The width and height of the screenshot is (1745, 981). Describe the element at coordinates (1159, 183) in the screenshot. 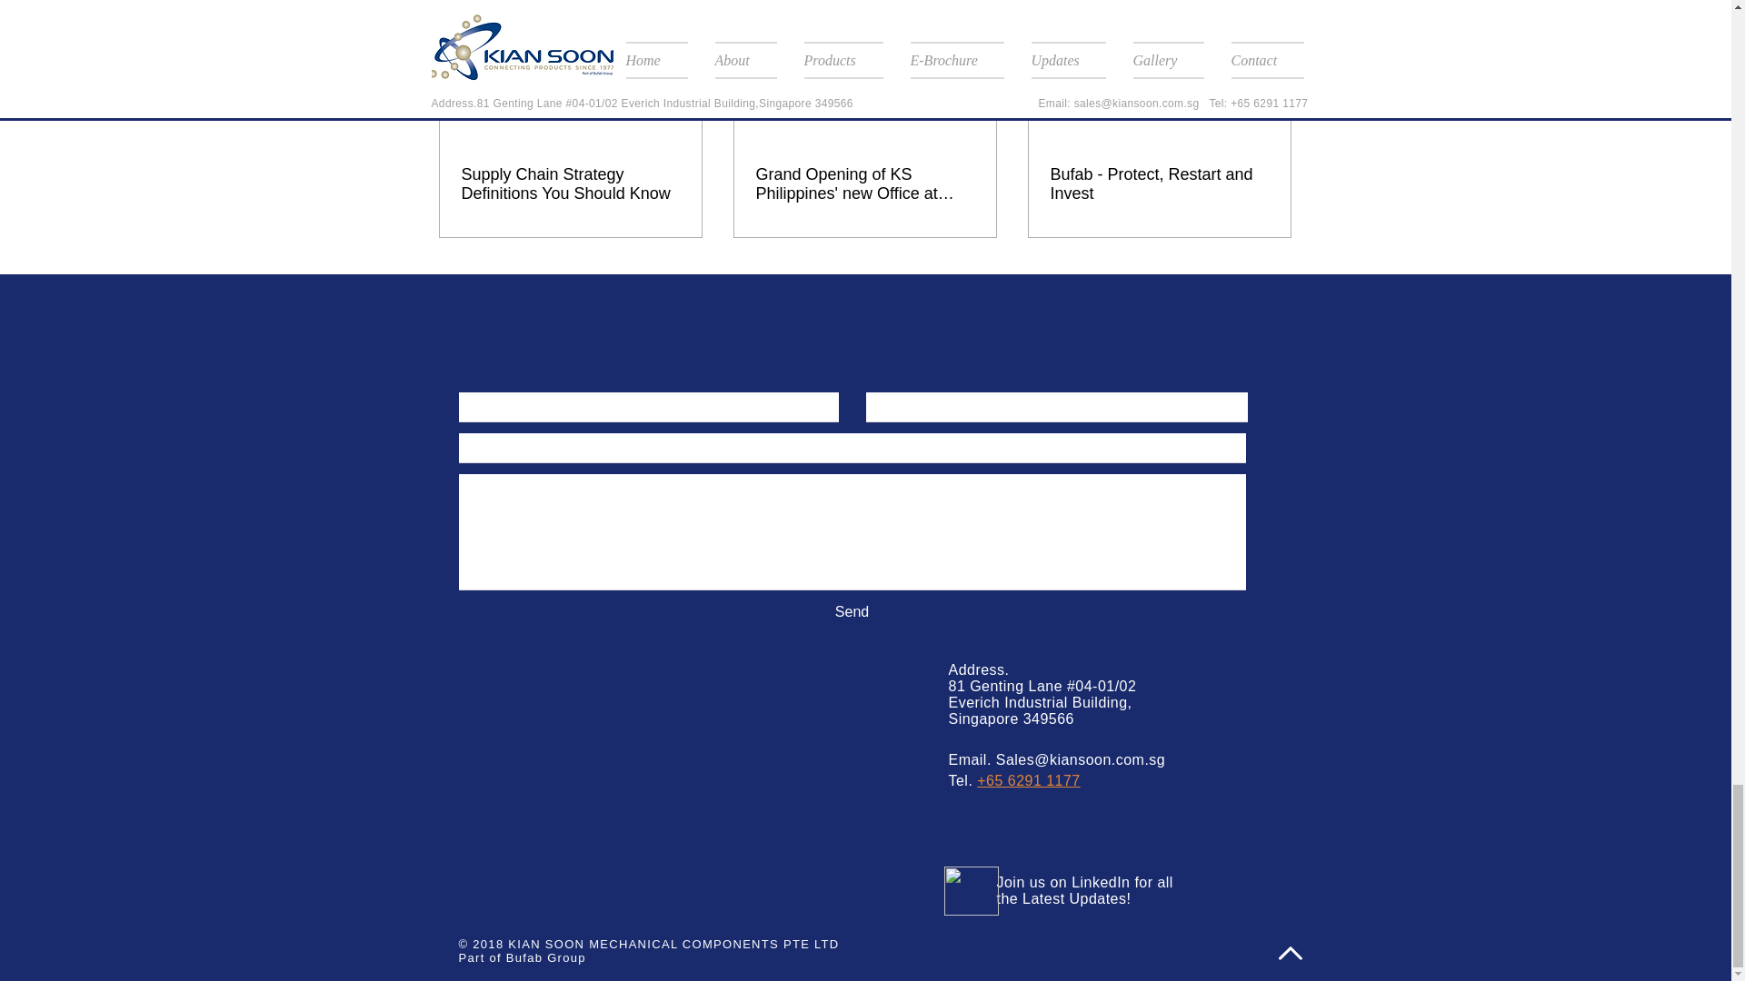

I see `Bufab - Protect, Restart and Invest` at that location.